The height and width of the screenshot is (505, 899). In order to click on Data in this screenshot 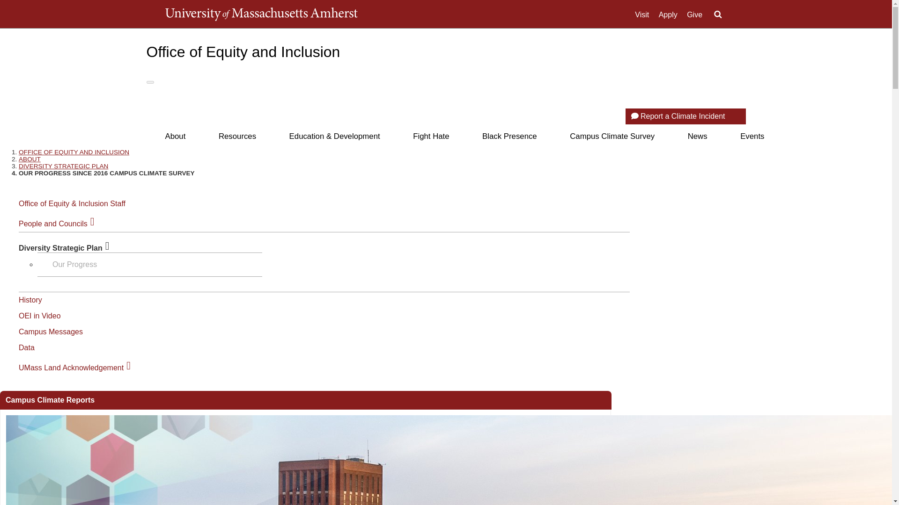, I will do `click(27, 347)`.